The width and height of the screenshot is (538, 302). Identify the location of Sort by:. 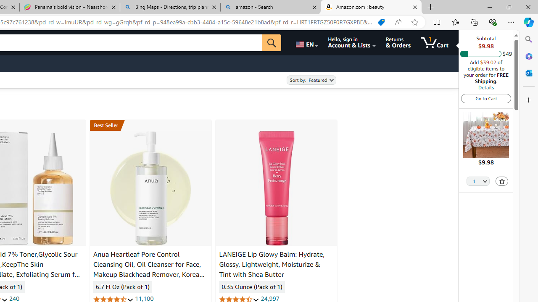
(311, 80).